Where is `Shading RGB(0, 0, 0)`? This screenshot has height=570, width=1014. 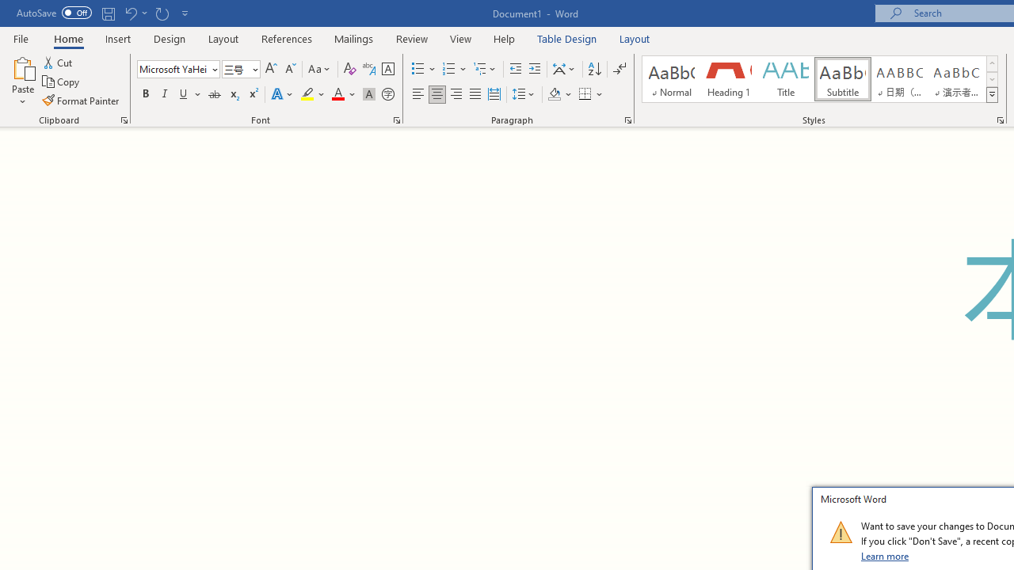
Shading RGB(0, 0, 0) is located at coordinates (554, 95).